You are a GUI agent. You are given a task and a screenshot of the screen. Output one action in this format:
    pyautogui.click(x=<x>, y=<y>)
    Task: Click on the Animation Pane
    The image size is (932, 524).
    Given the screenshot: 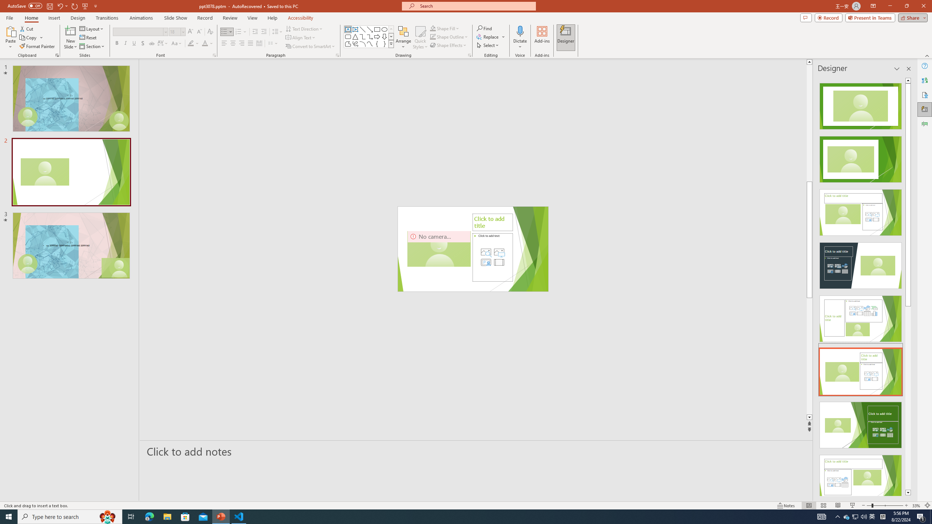 What is the action you would take?
    pyautogui.click(x=925, y=124)
    